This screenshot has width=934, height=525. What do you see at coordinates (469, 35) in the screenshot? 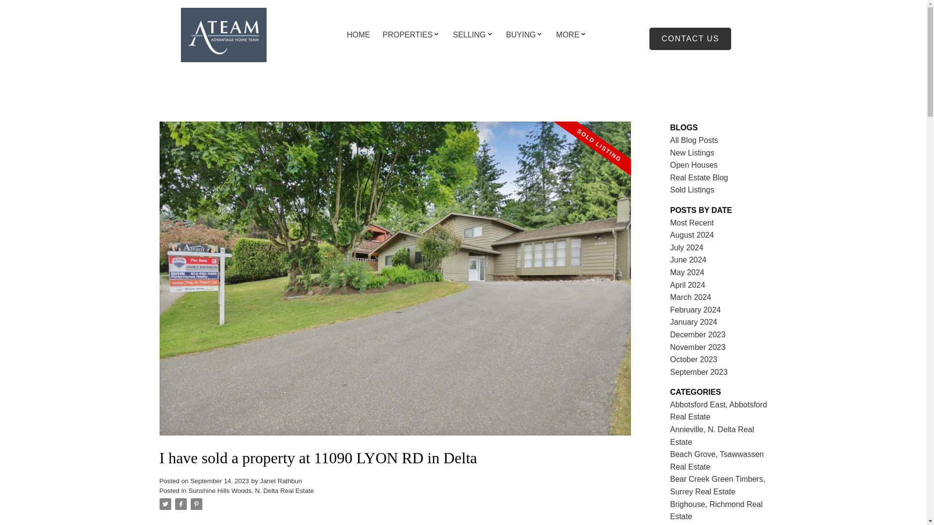
I see `SELLING` at bounding box center [469, 35].